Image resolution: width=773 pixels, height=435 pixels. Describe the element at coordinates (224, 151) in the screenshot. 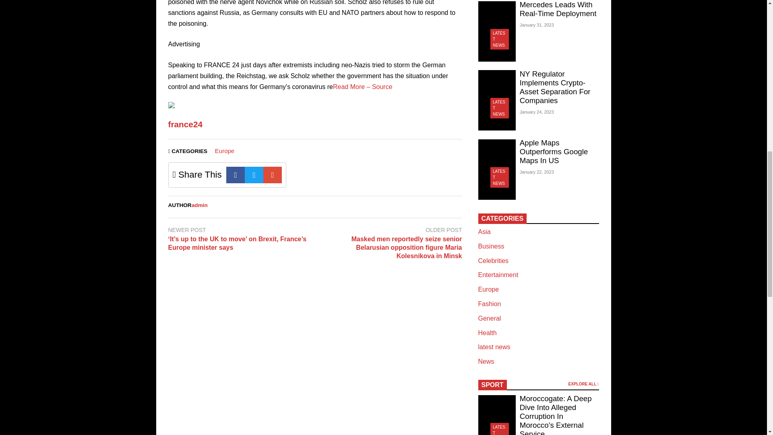

I see `Europe` at that location.